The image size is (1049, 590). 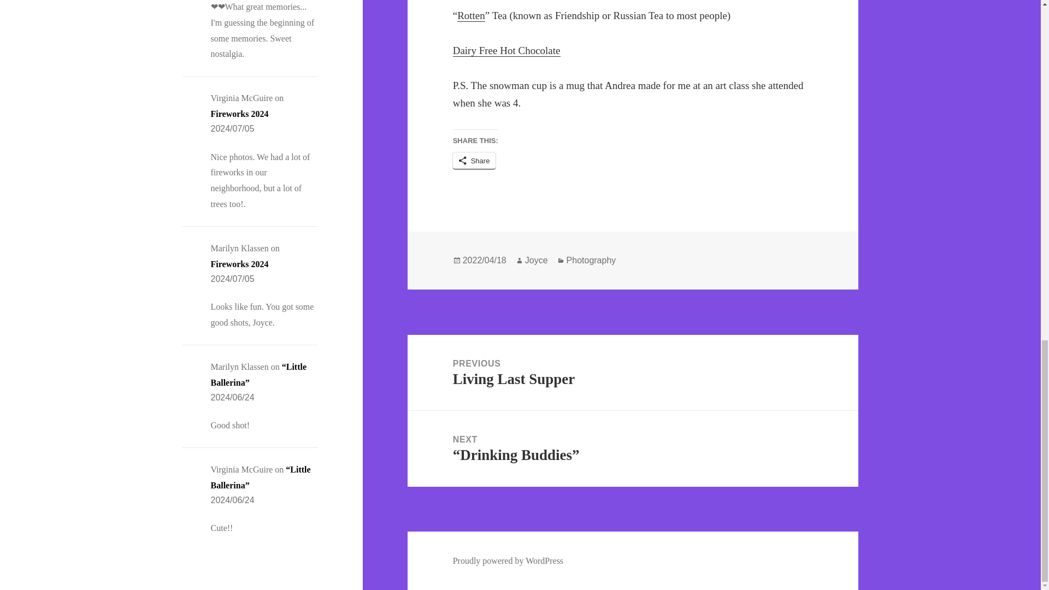 What do you see at coordinates (239, 114) in the screenshot?
I see `Rotten` at bounding box center [239, 114].